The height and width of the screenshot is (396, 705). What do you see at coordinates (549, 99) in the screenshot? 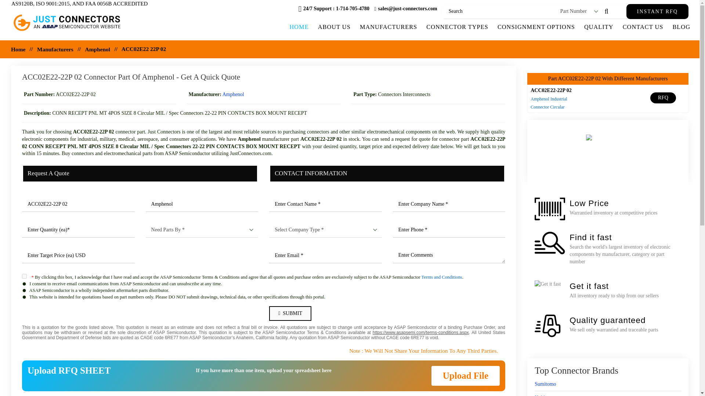
I see `Amphenol Industrial` at bounding box center [549, 99].